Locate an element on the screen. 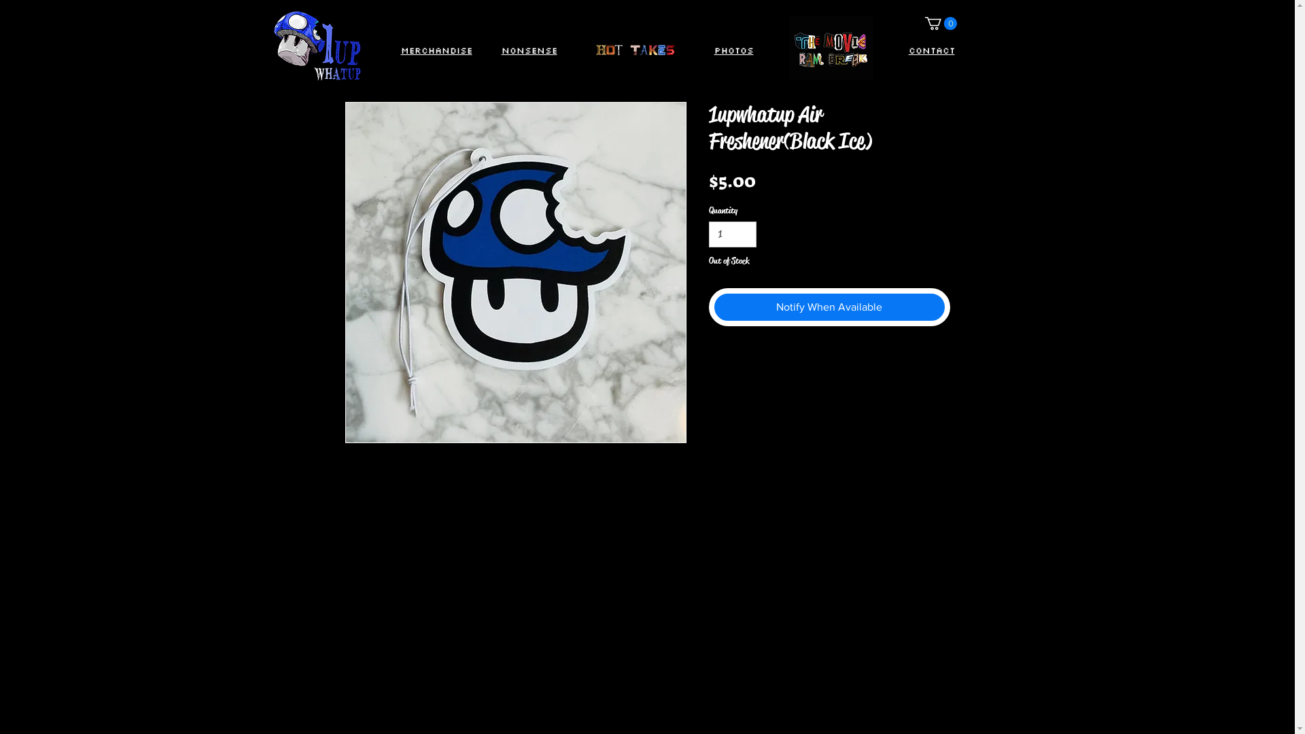 The height and width of the screenshot is (734, 1305). contact is located at coordinates (931, 50).